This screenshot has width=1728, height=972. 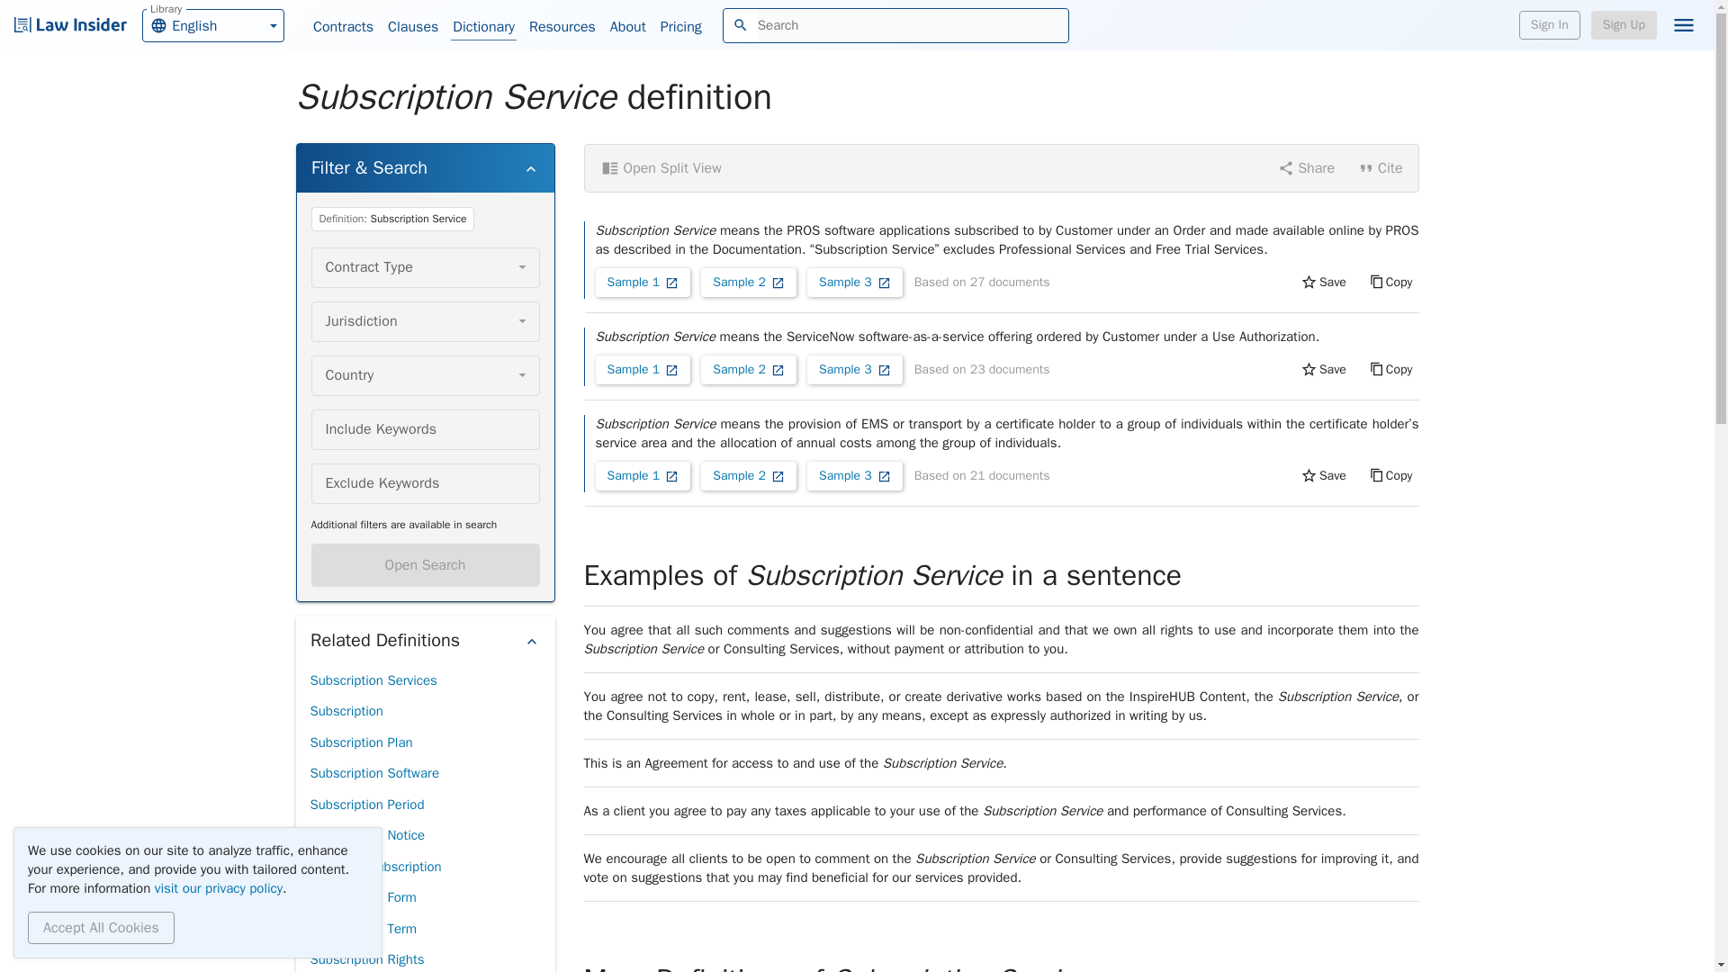 I want to click on Clauses, so click(x=412, y=27).